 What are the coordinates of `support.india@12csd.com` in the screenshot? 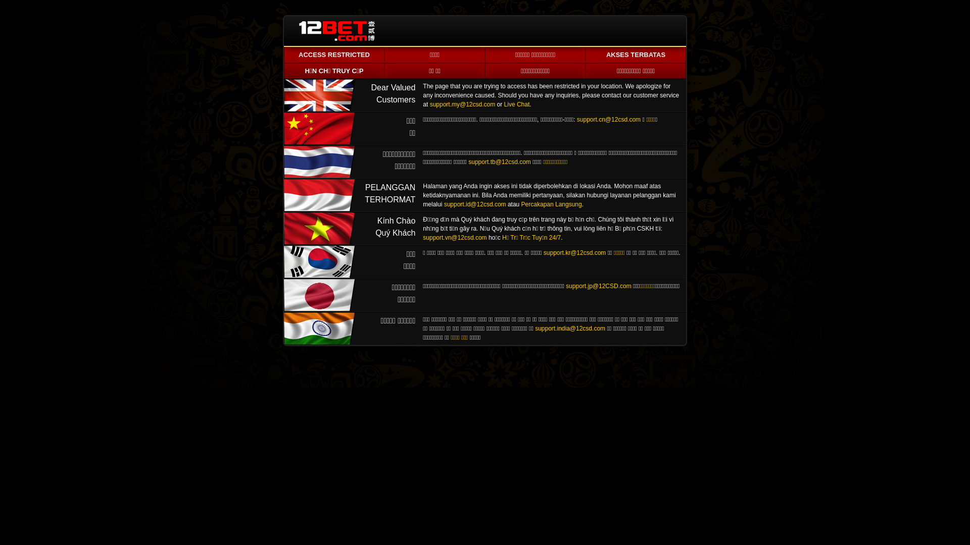 It's located at (570, 329).